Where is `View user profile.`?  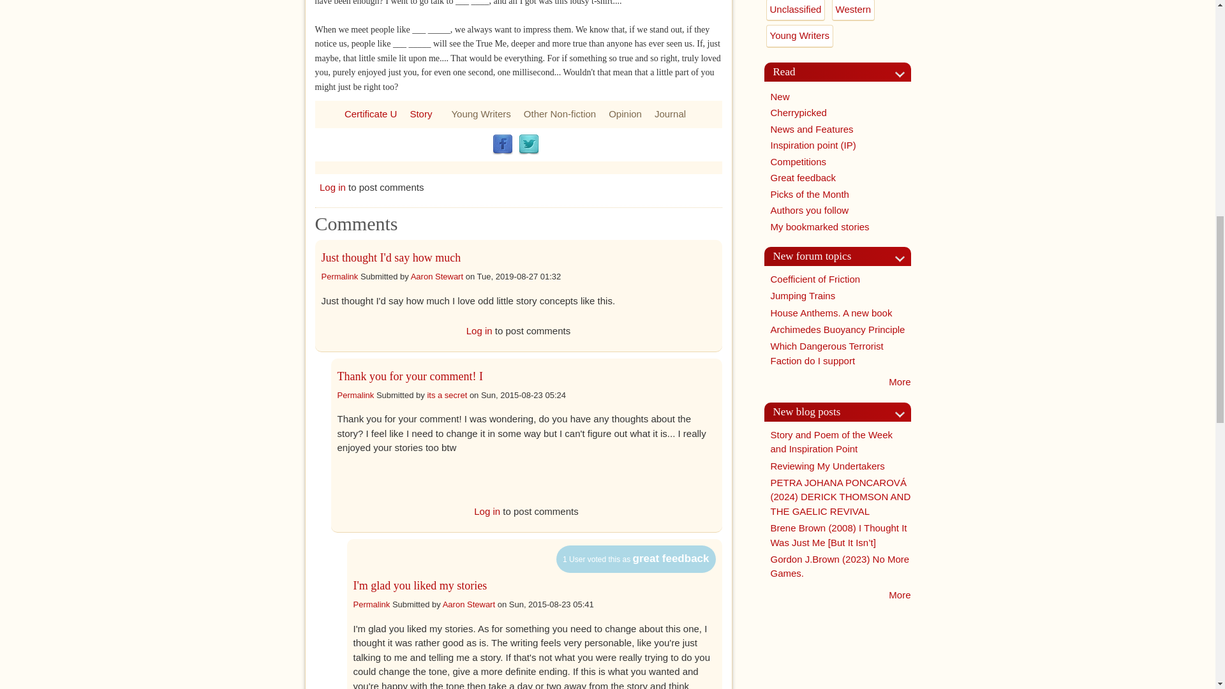
View user profile. is located at coordinates (447, 396).